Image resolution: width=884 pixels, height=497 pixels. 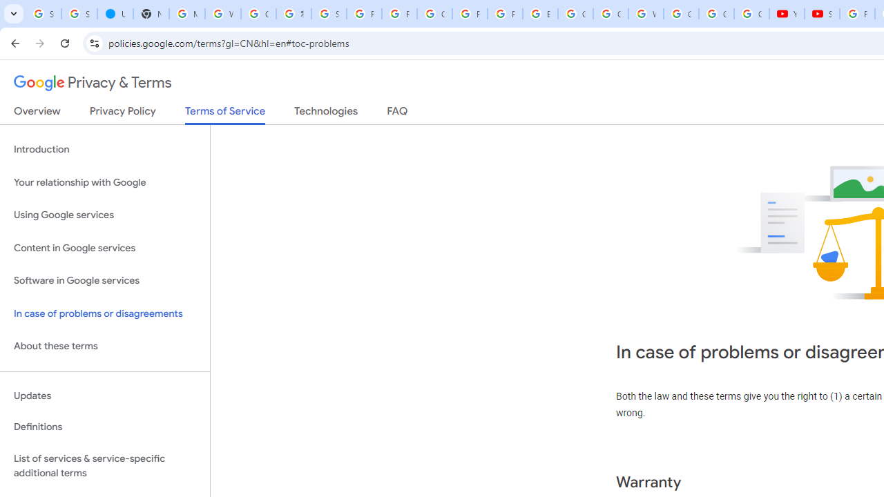 I want to click on Google Account, so click(x=717, y=14).